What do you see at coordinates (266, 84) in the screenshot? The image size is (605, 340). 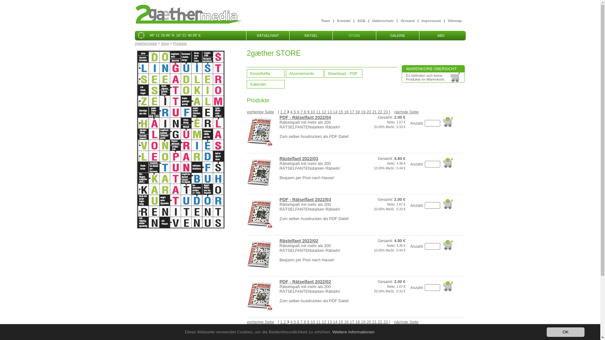 I see `Kalender` at bounding box center [266, 84].